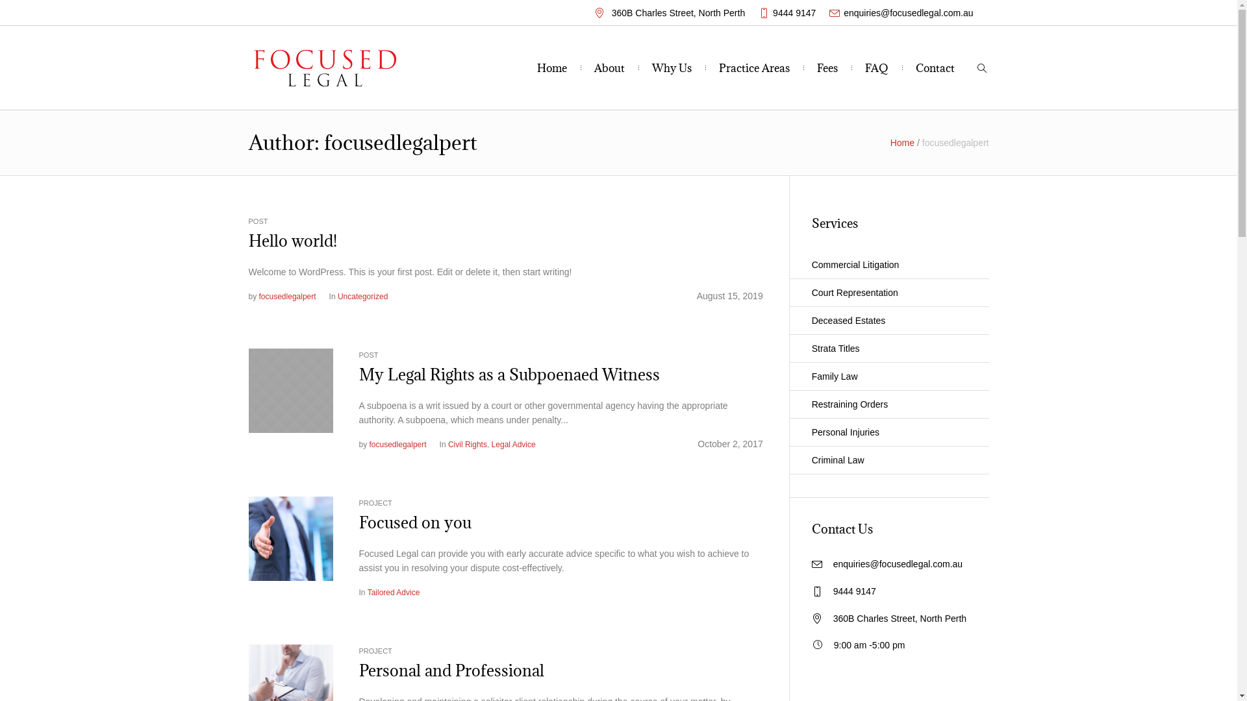 The width and height of the screenshot is (1247, 701). What do you see at coordinates (398, 445) in the screenshot?
I see `focusedlegalpert` at bounding box center [398, 445].